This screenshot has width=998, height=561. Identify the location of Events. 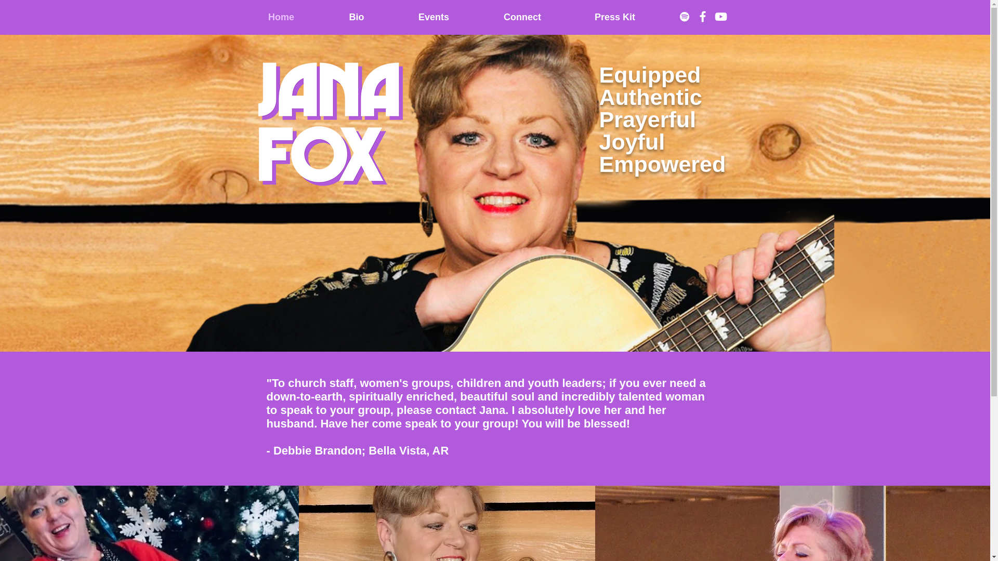
(434, 17).